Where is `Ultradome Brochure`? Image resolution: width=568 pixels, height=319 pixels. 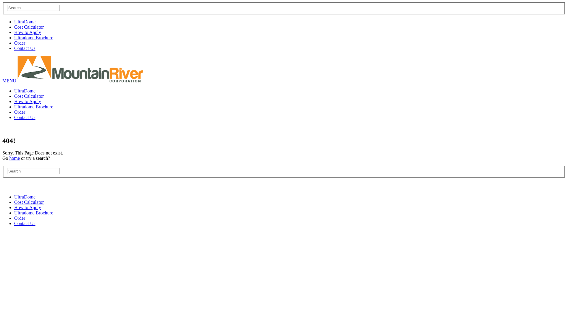 Ultradome Brochure is located at coordinates (34, 38).